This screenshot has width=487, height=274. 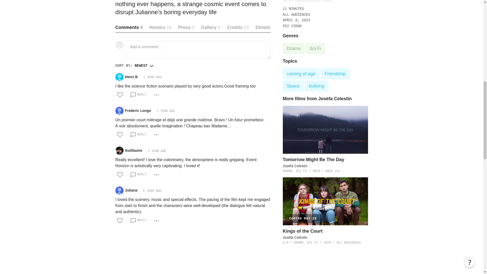 What do you see at coordinates (138, 95) in the screenshot?
I see `REPLY` at bounding box center [138, 95].